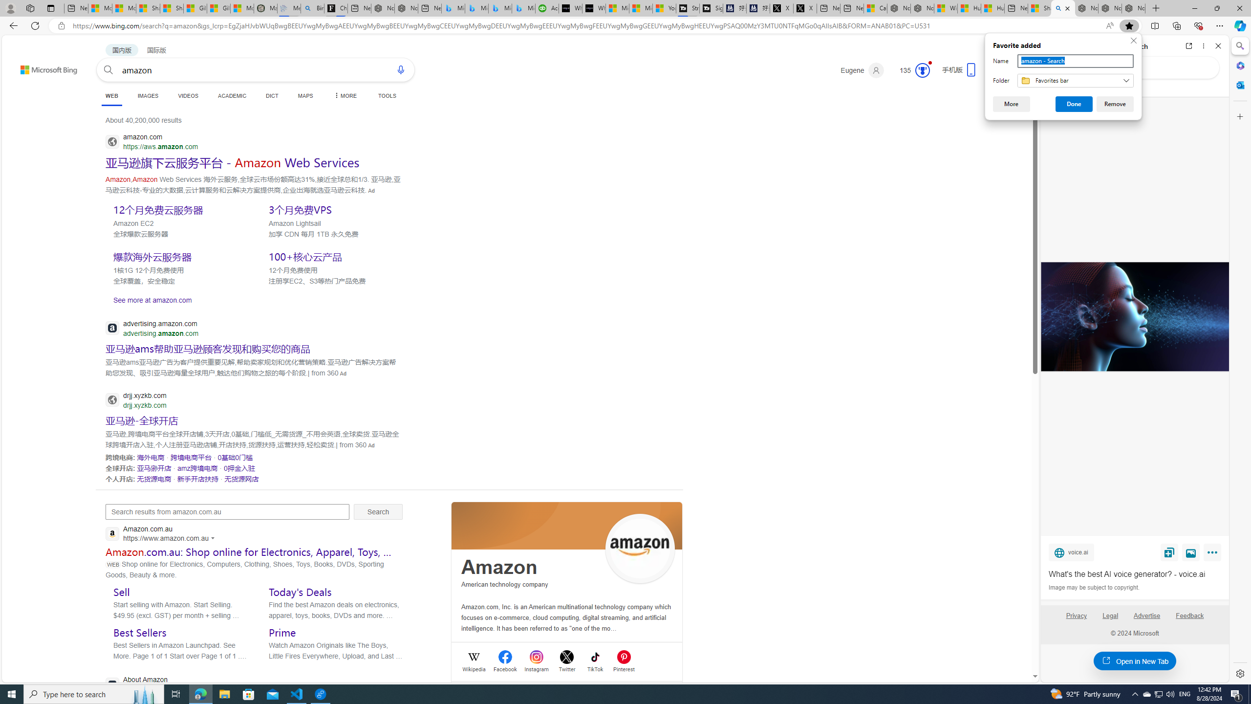 The height and width of the screenshot is (704, 1251). What do you see at coordinates (142, 420) in the screenshot?
I see `SERP,5564` at bounding box center [142, 420].